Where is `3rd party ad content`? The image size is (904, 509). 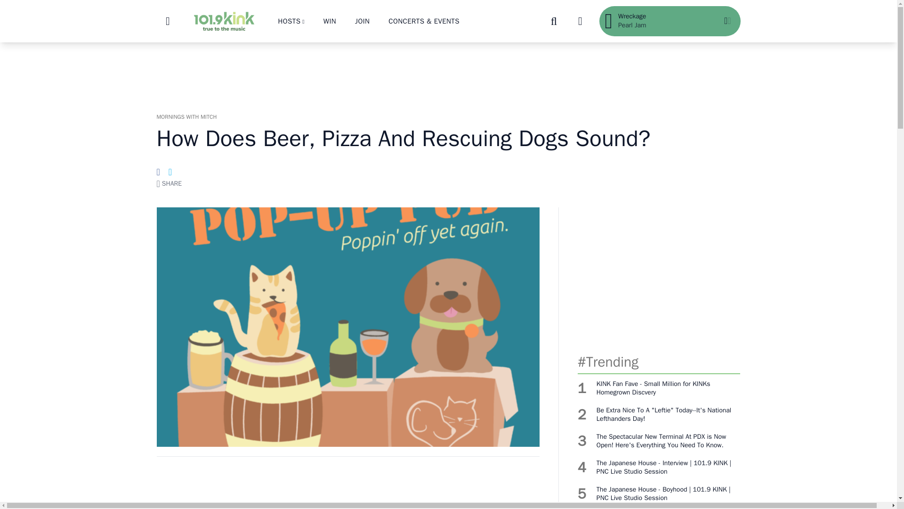
3rd party ad content is located at coordinates (448, 73).